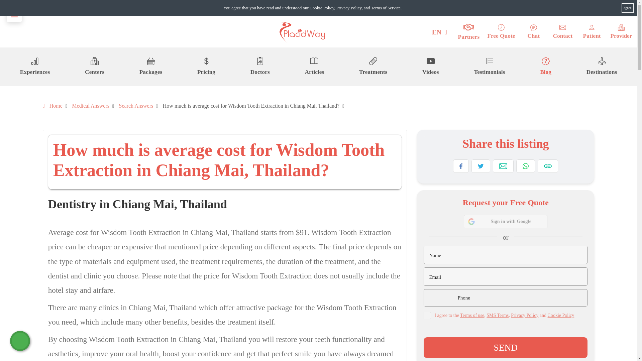  Describe the element at coordinates (427, 316) in the screenshot. I see `on` at that location.